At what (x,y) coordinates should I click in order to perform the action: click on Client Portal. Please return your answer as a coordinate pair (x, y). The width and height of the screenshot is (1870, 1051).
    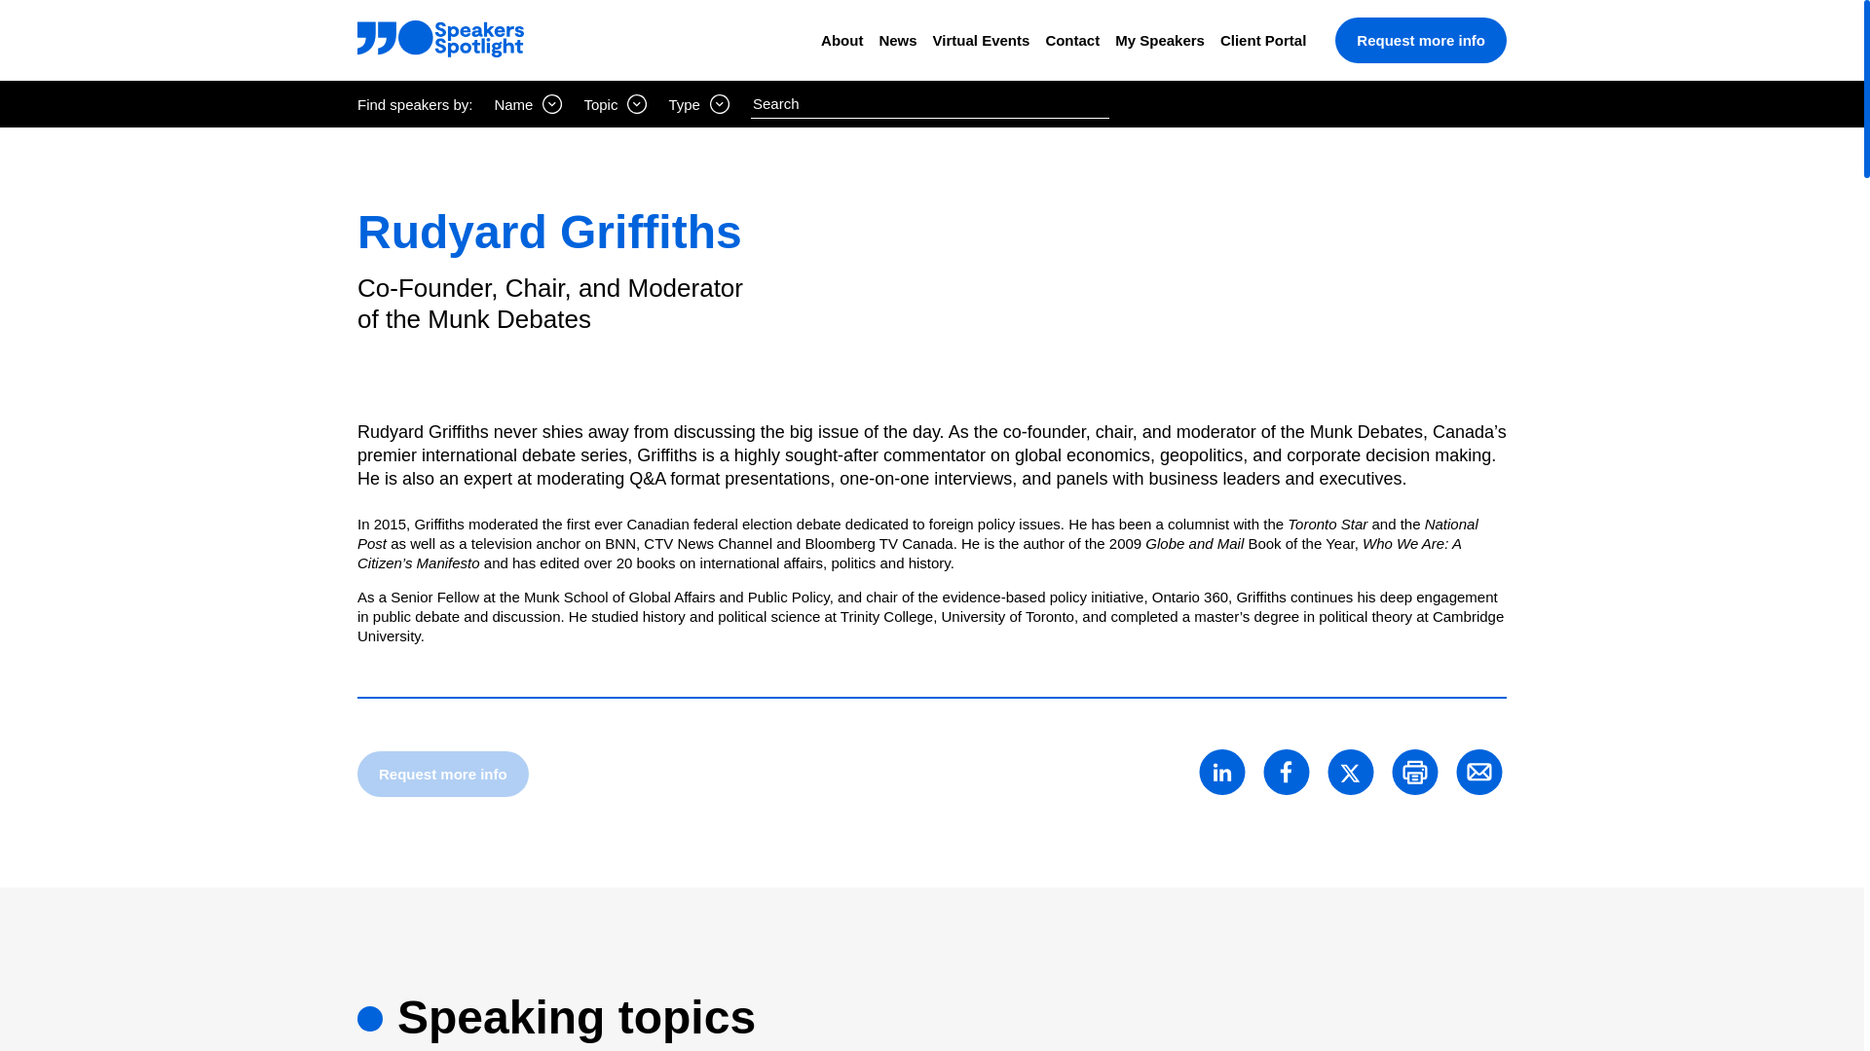
    Looking at the image, I should click on (1262, 40).